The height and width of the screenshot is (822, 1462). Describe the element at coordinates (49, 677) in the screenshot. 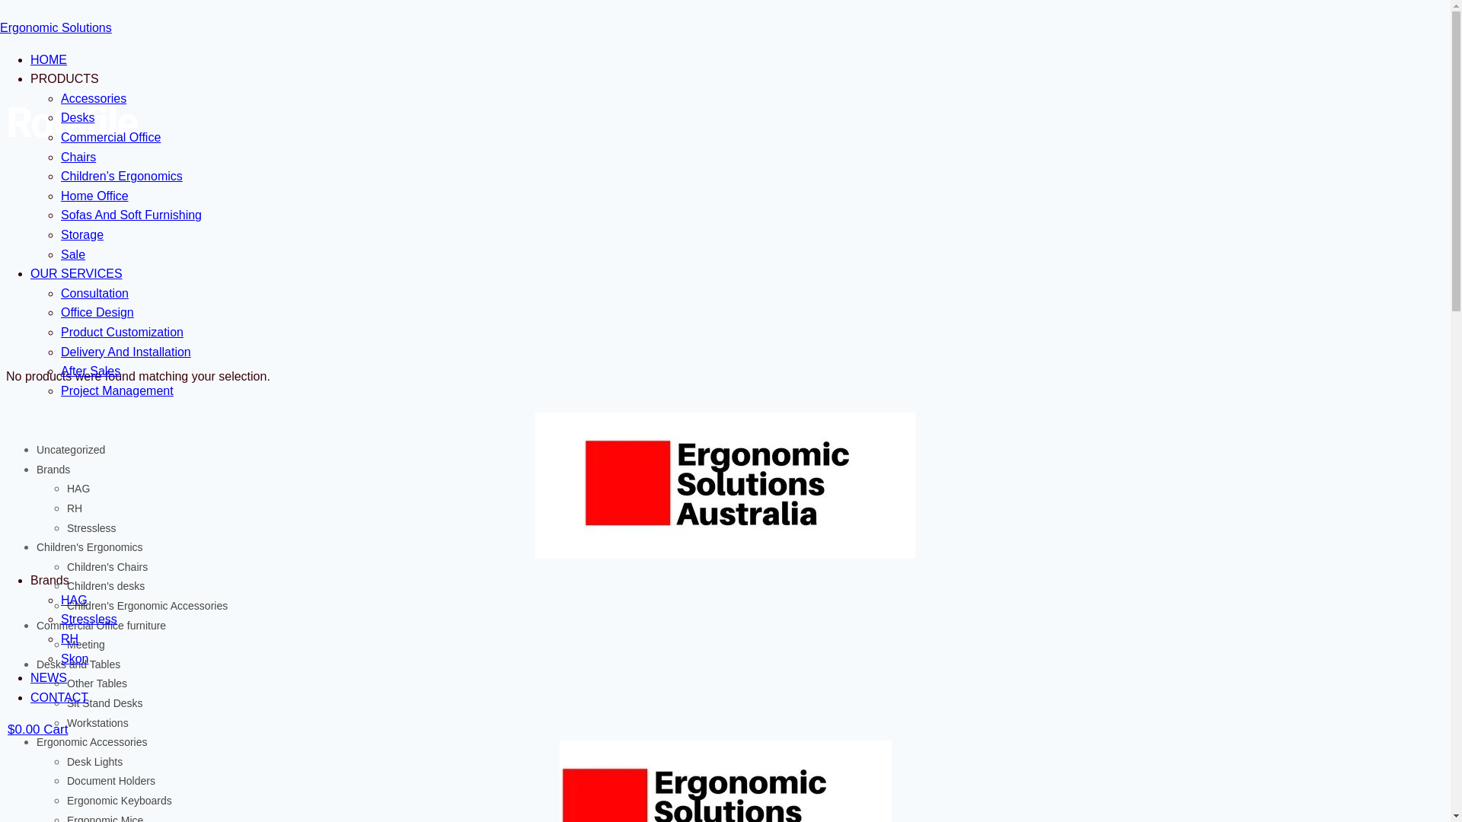

I see `NEWS` at that location.